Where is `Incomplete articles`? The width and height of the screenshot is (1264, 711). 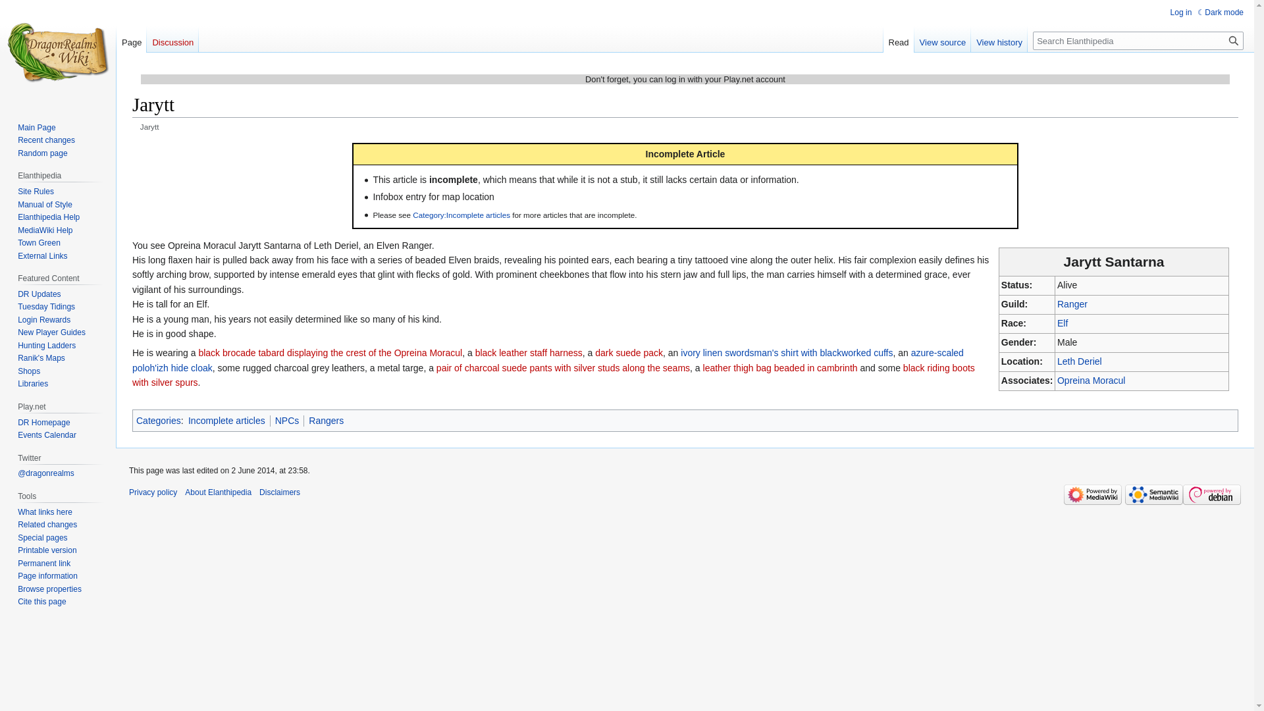
Incomplete articles is located at coordinates (226, 420).